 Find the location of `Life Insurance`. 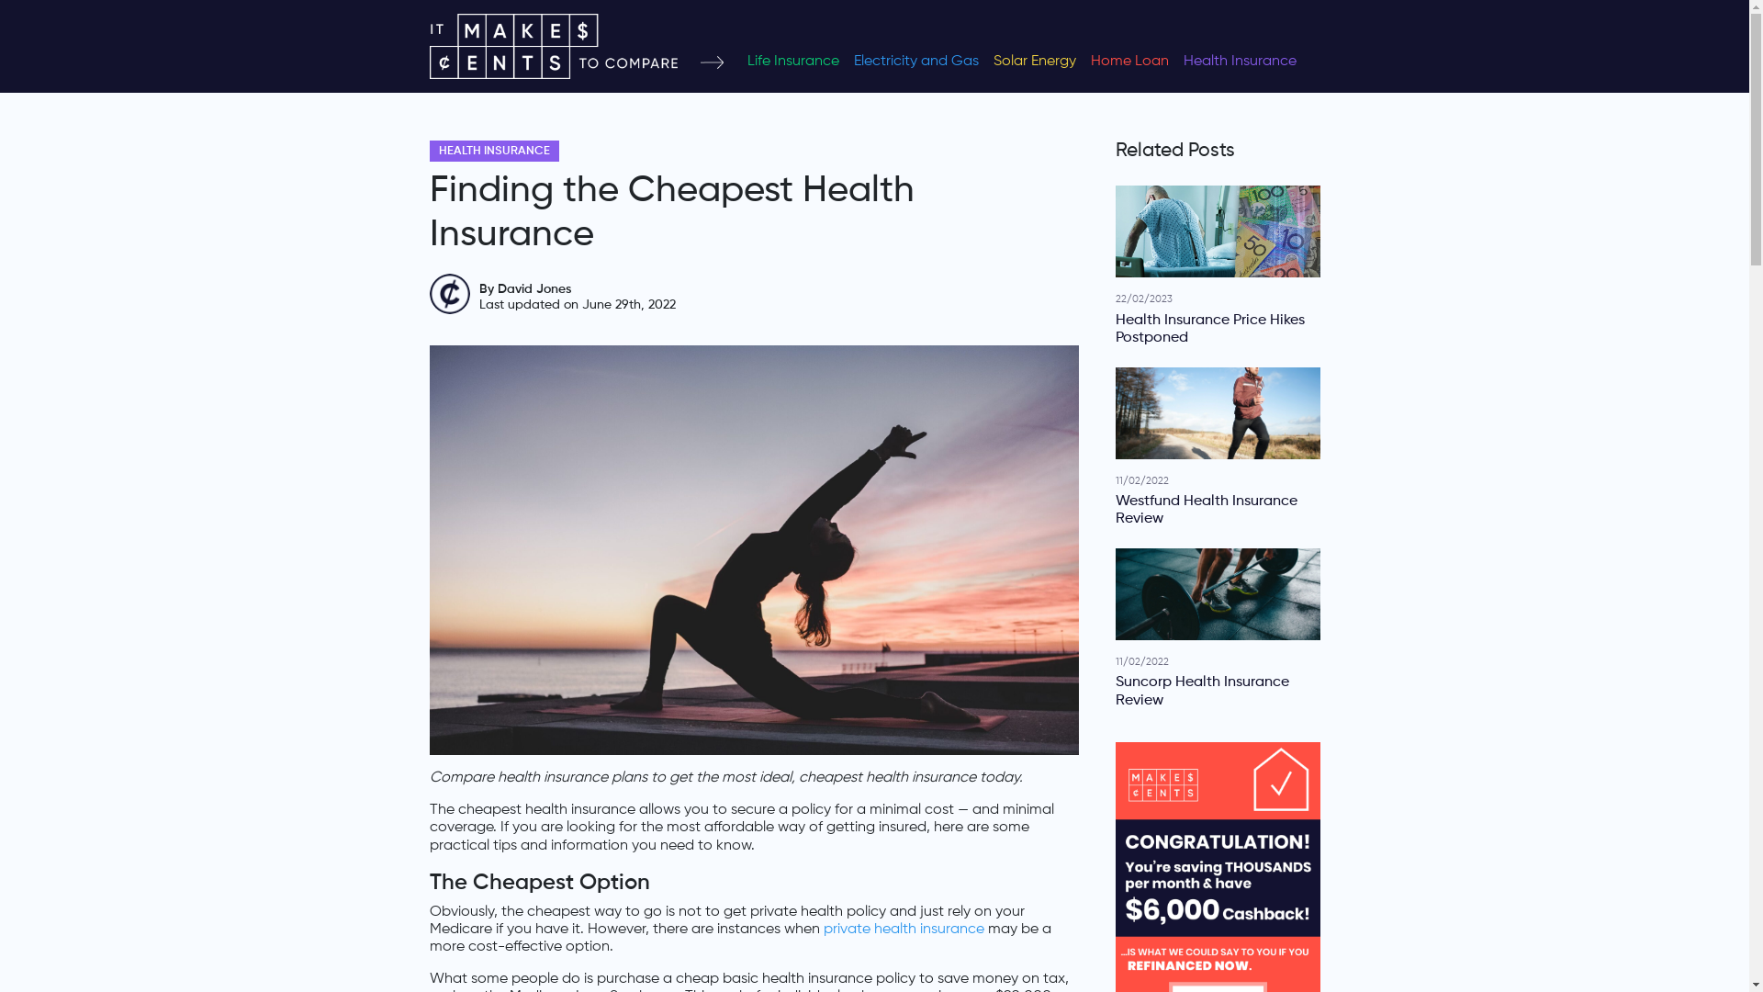

Life Insurance is located at coordinates (793, 61).